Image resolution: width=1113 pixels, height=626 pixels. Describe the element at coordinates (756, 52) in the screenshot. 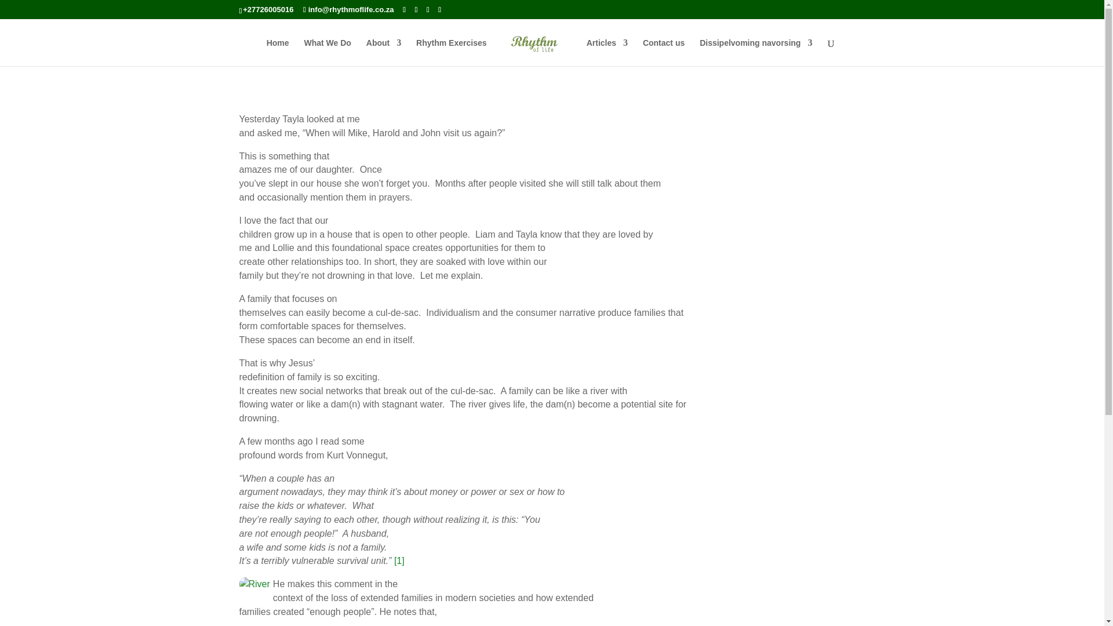

I see `Dissipelvoming navorsing` at that location.